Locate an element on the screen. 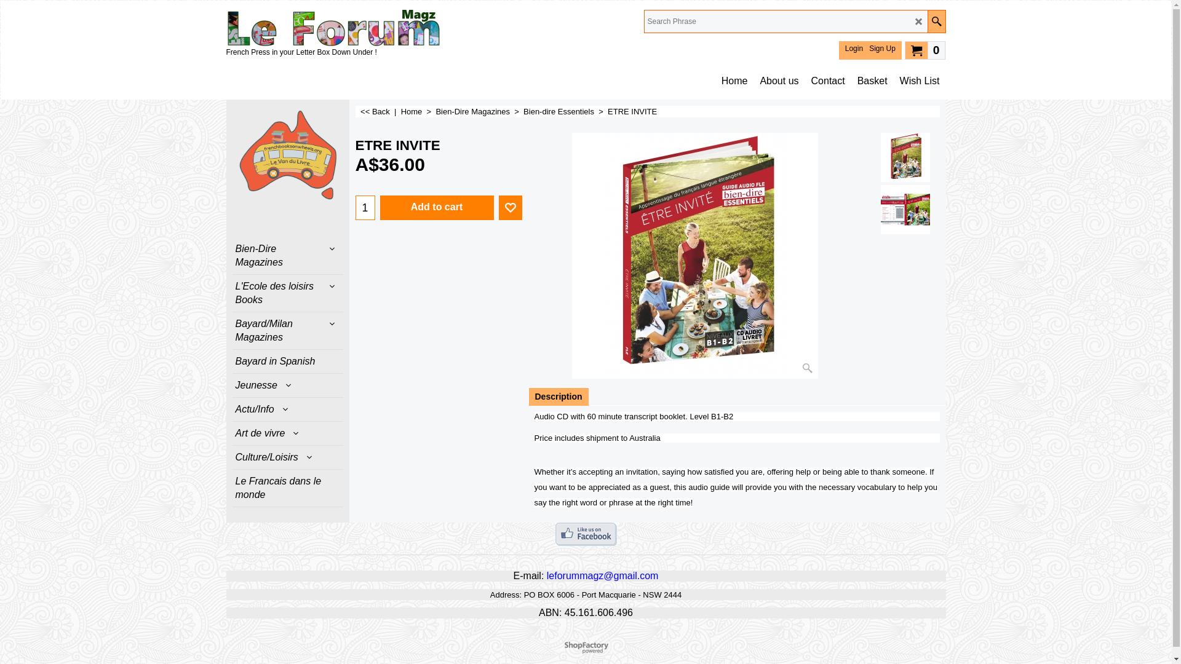 Image resolution: width=1181 pixels, height=664 pixels. 0 is located at coordinates (925, 50).